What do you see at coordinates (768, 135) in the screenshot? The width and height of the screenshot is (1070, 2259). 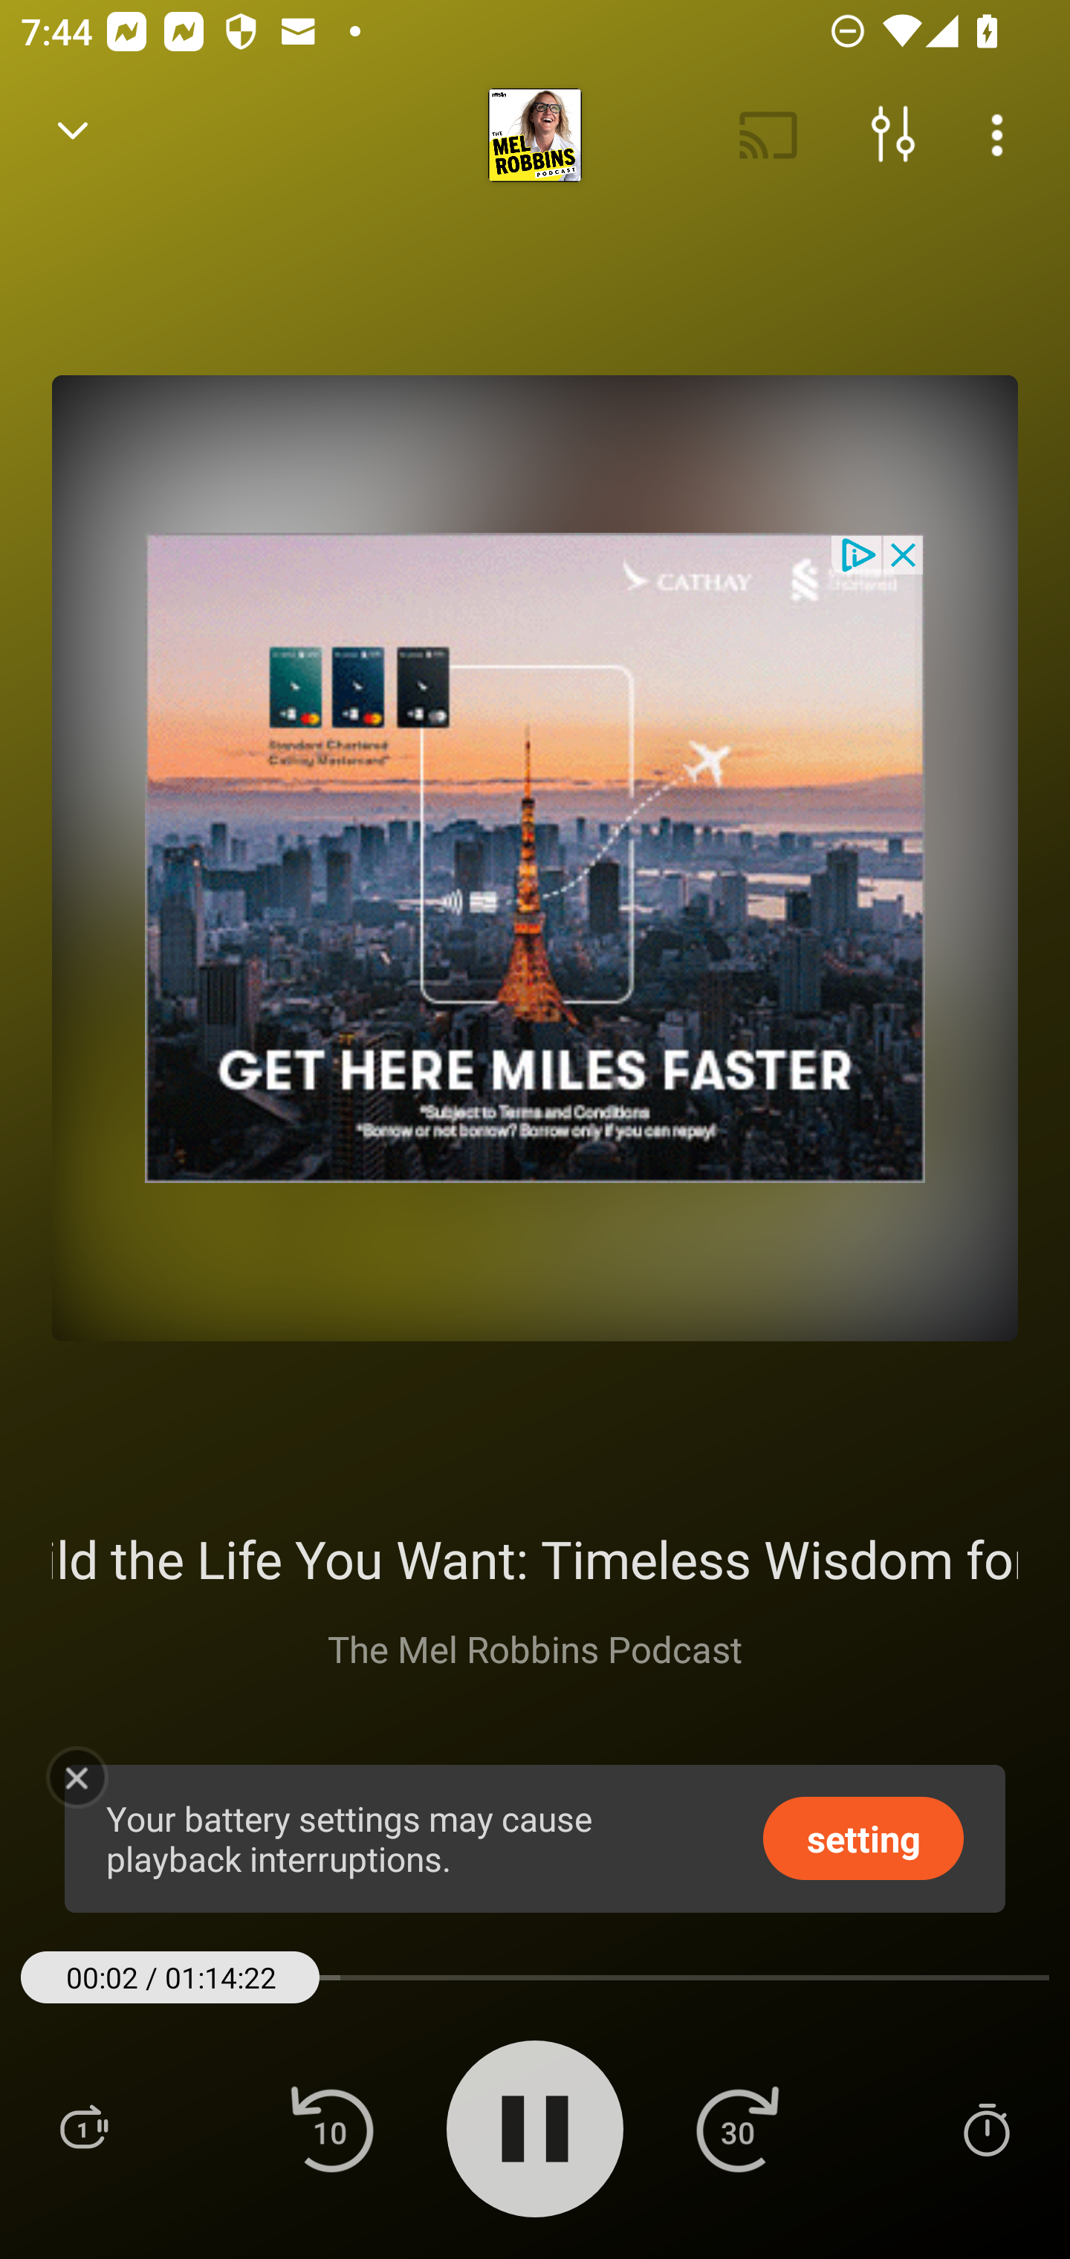 I see `Cast. Disconnected` at bounding box center [768, 135].